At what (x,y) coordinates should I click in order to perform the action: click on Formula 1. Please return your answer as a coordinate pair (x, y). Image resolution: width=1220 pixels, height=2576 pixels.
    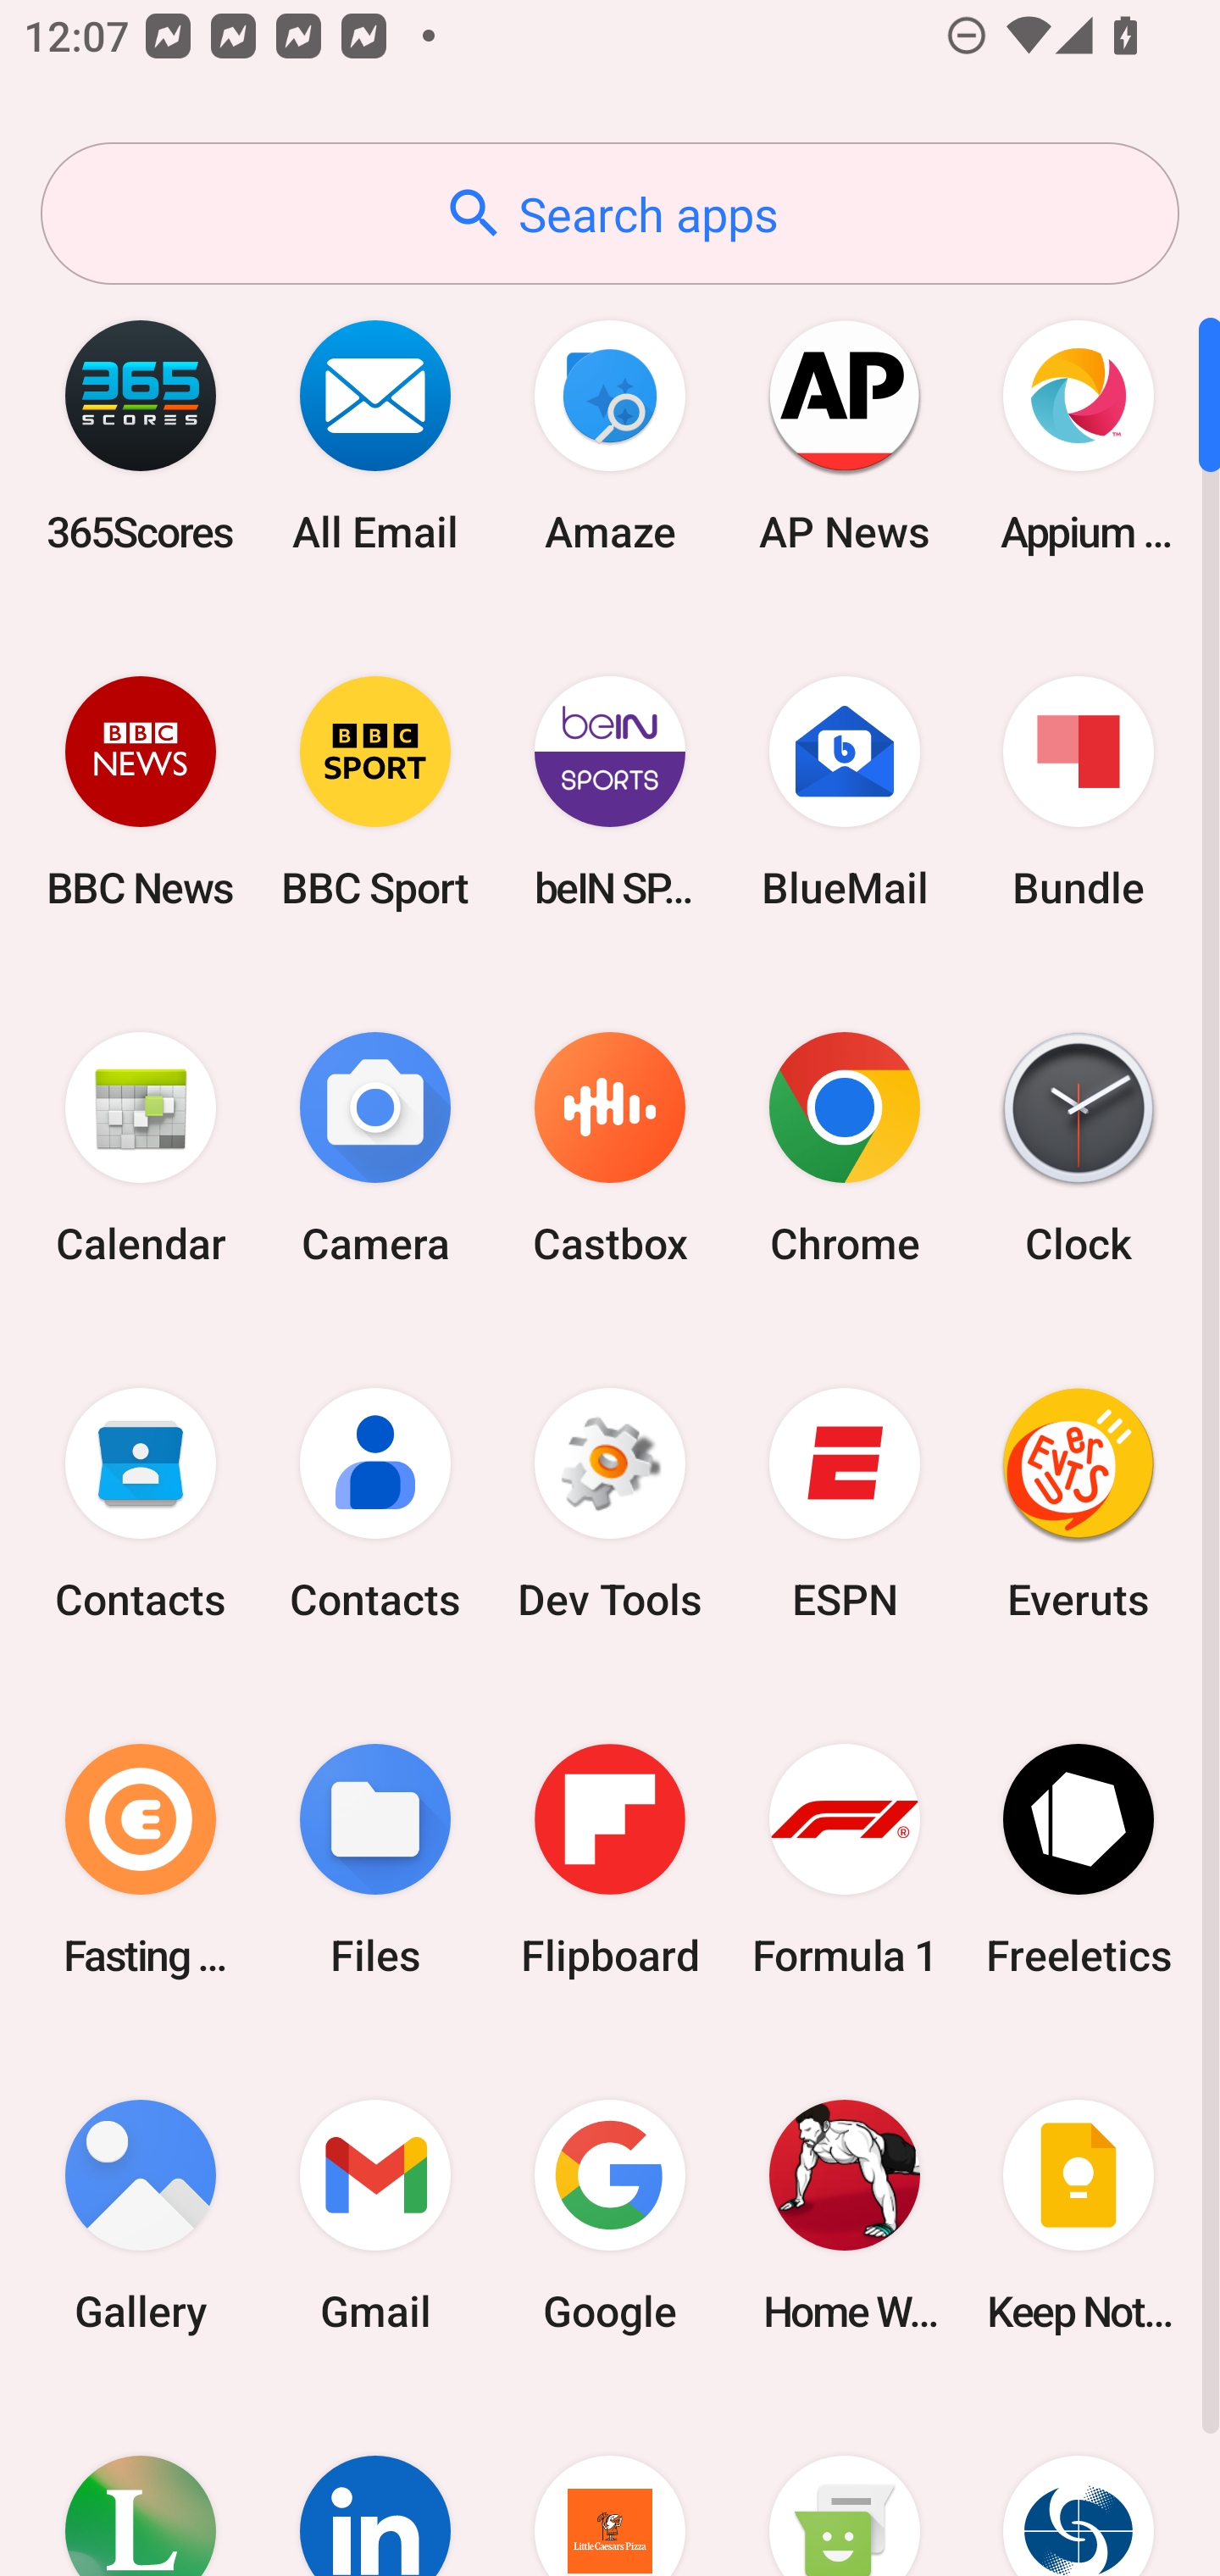
    Looking at the image, I should click on (844, 1859).